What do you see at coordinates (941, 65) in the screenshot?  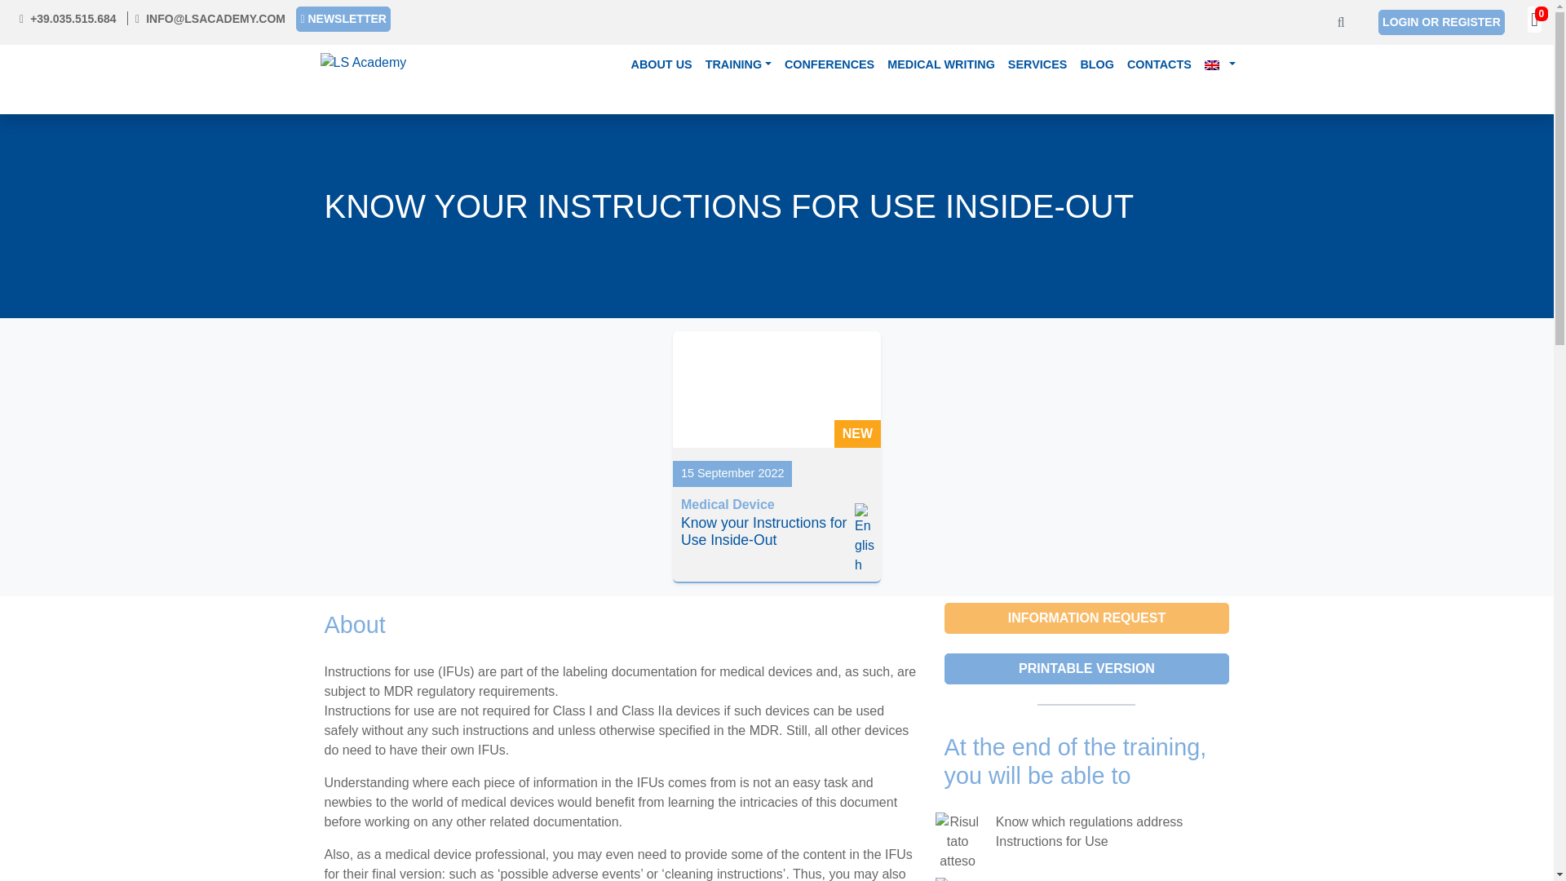 I see `MEDICAL WRITING` at bounding box center [941, 65].